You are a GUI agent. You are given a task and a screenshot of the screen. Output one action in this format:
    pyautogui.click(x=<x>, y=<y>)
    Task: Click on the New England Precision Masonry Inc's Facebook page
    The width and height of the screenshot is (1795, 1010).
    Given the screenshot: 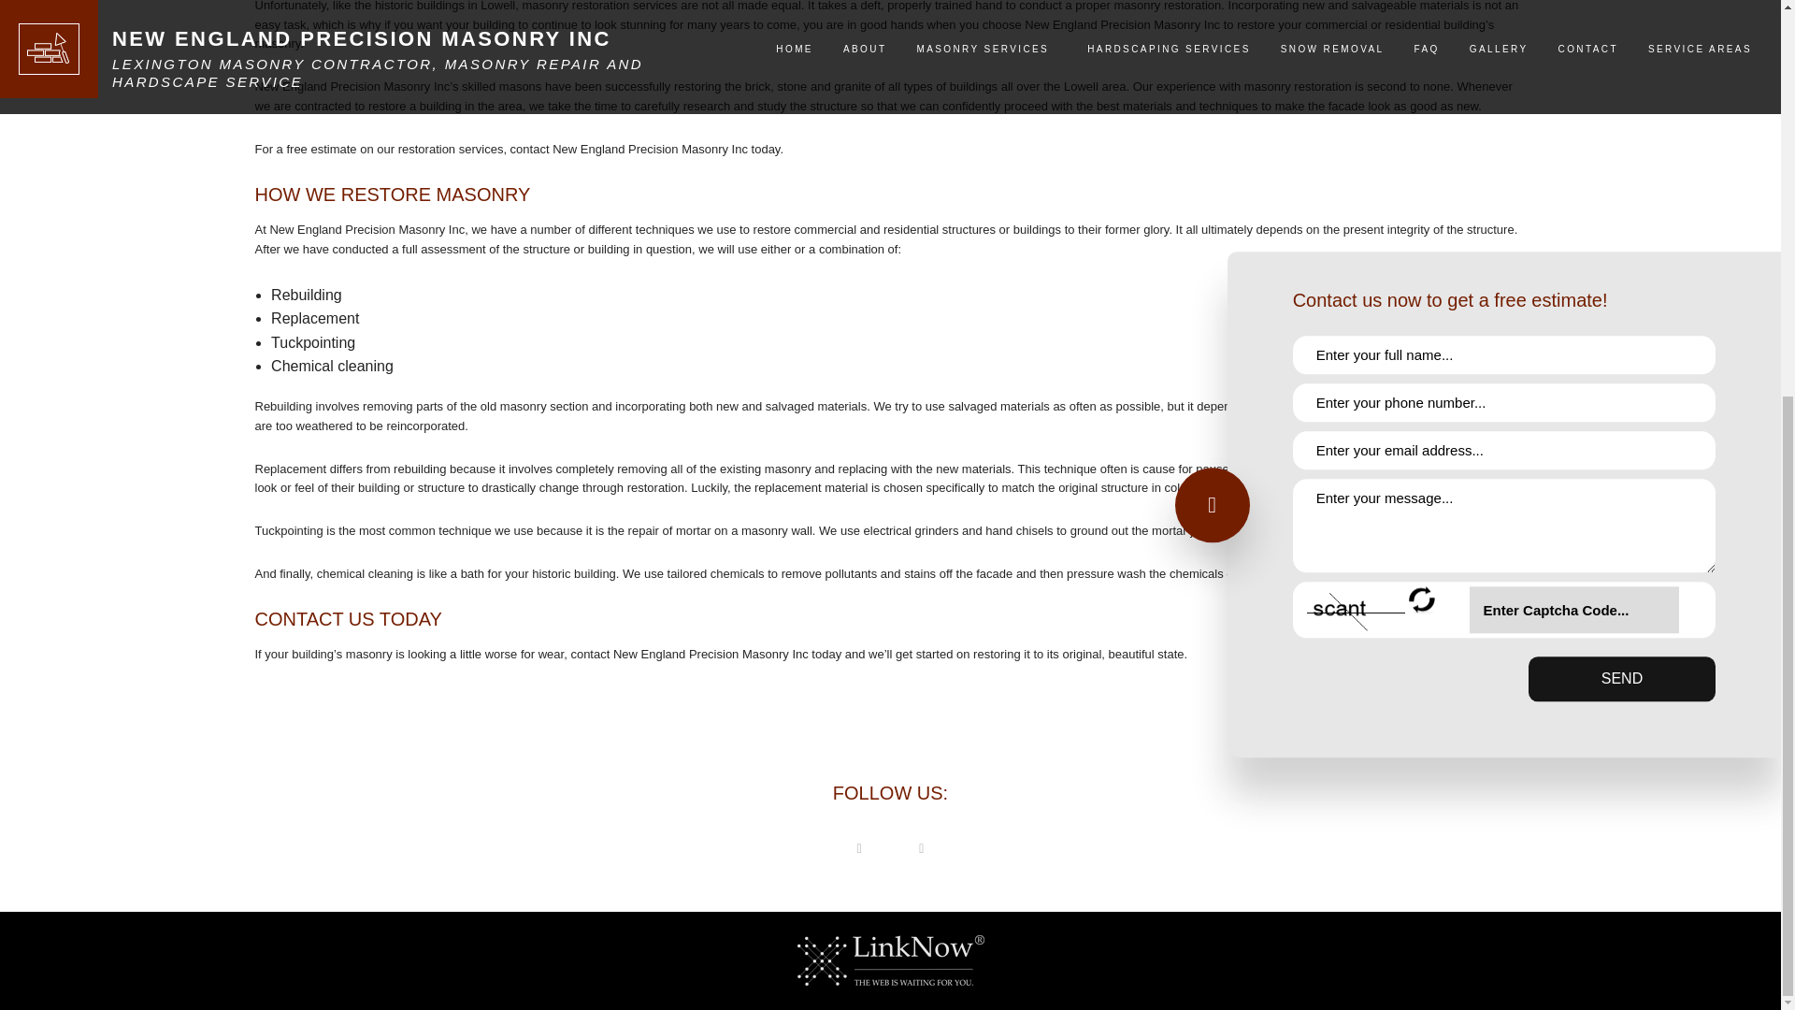 What is the action you would take?
    pyautogui.click(x=858, y=847)
    